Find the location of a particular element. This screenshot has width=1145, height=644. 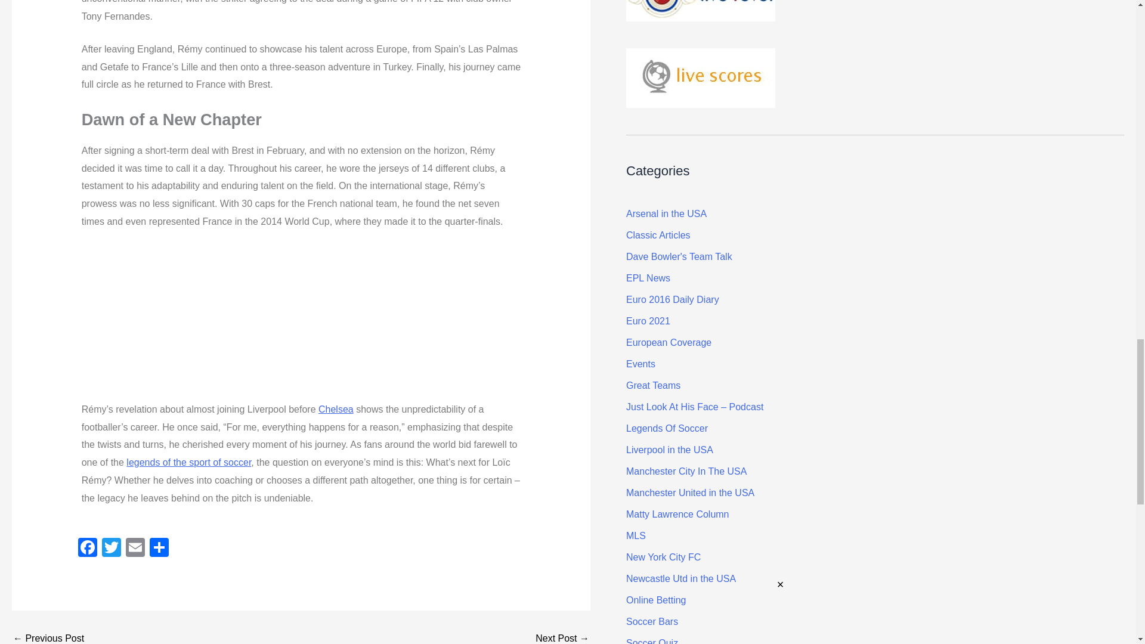

Liverpool in the USA is located at coordinates (670, 450).